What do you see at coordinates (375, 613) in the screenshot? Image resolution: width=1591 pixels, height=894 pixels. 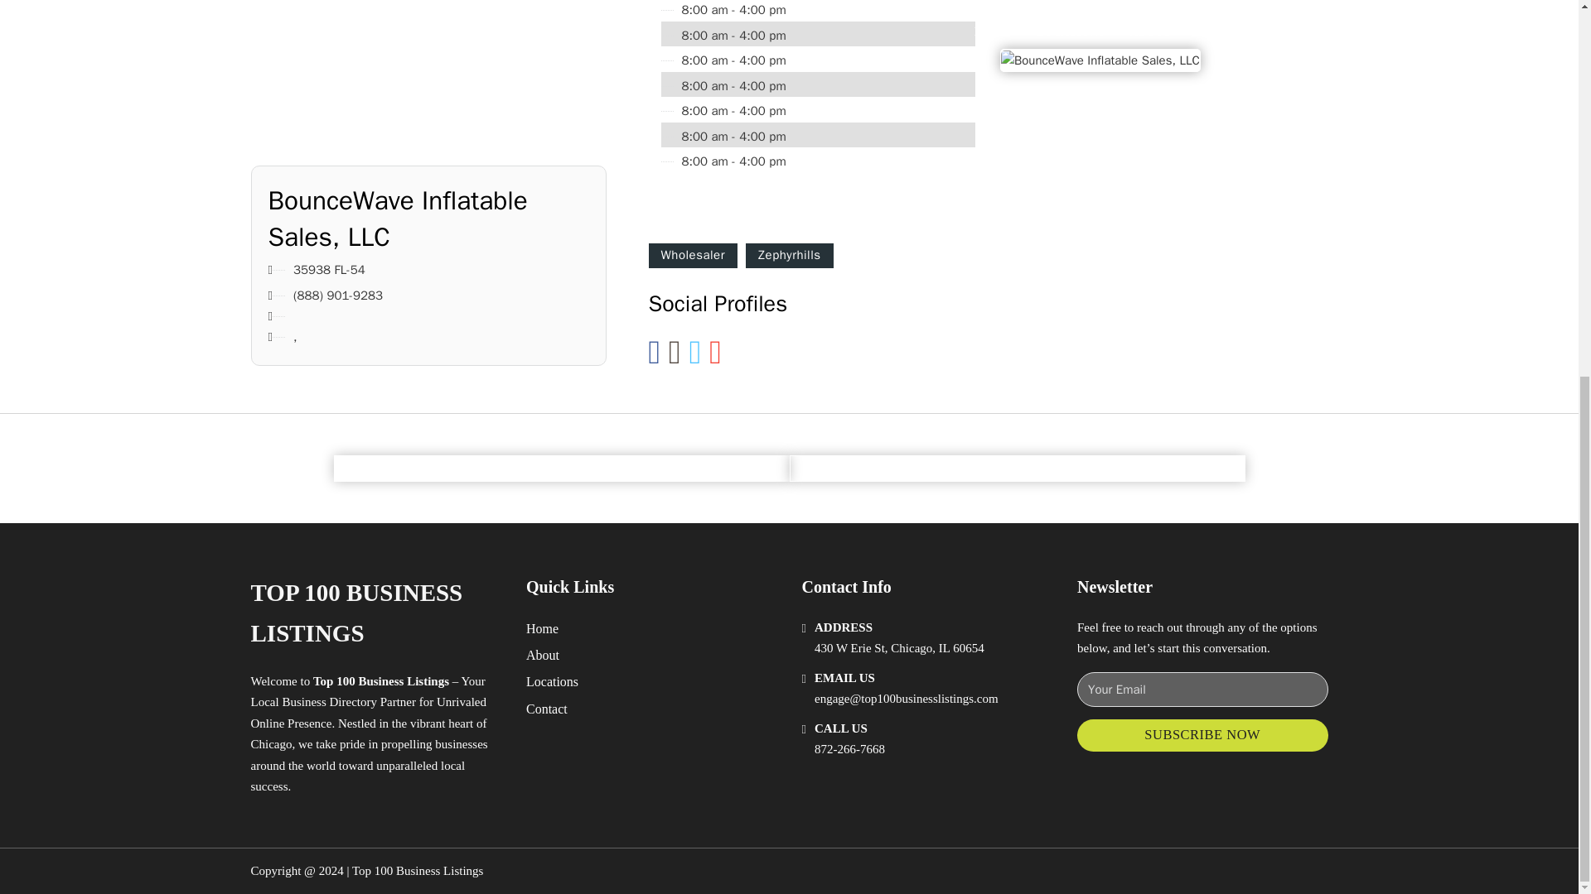 I see `TOP 100 BUSINESS LISTINGS` at bounding box center [375, 613].